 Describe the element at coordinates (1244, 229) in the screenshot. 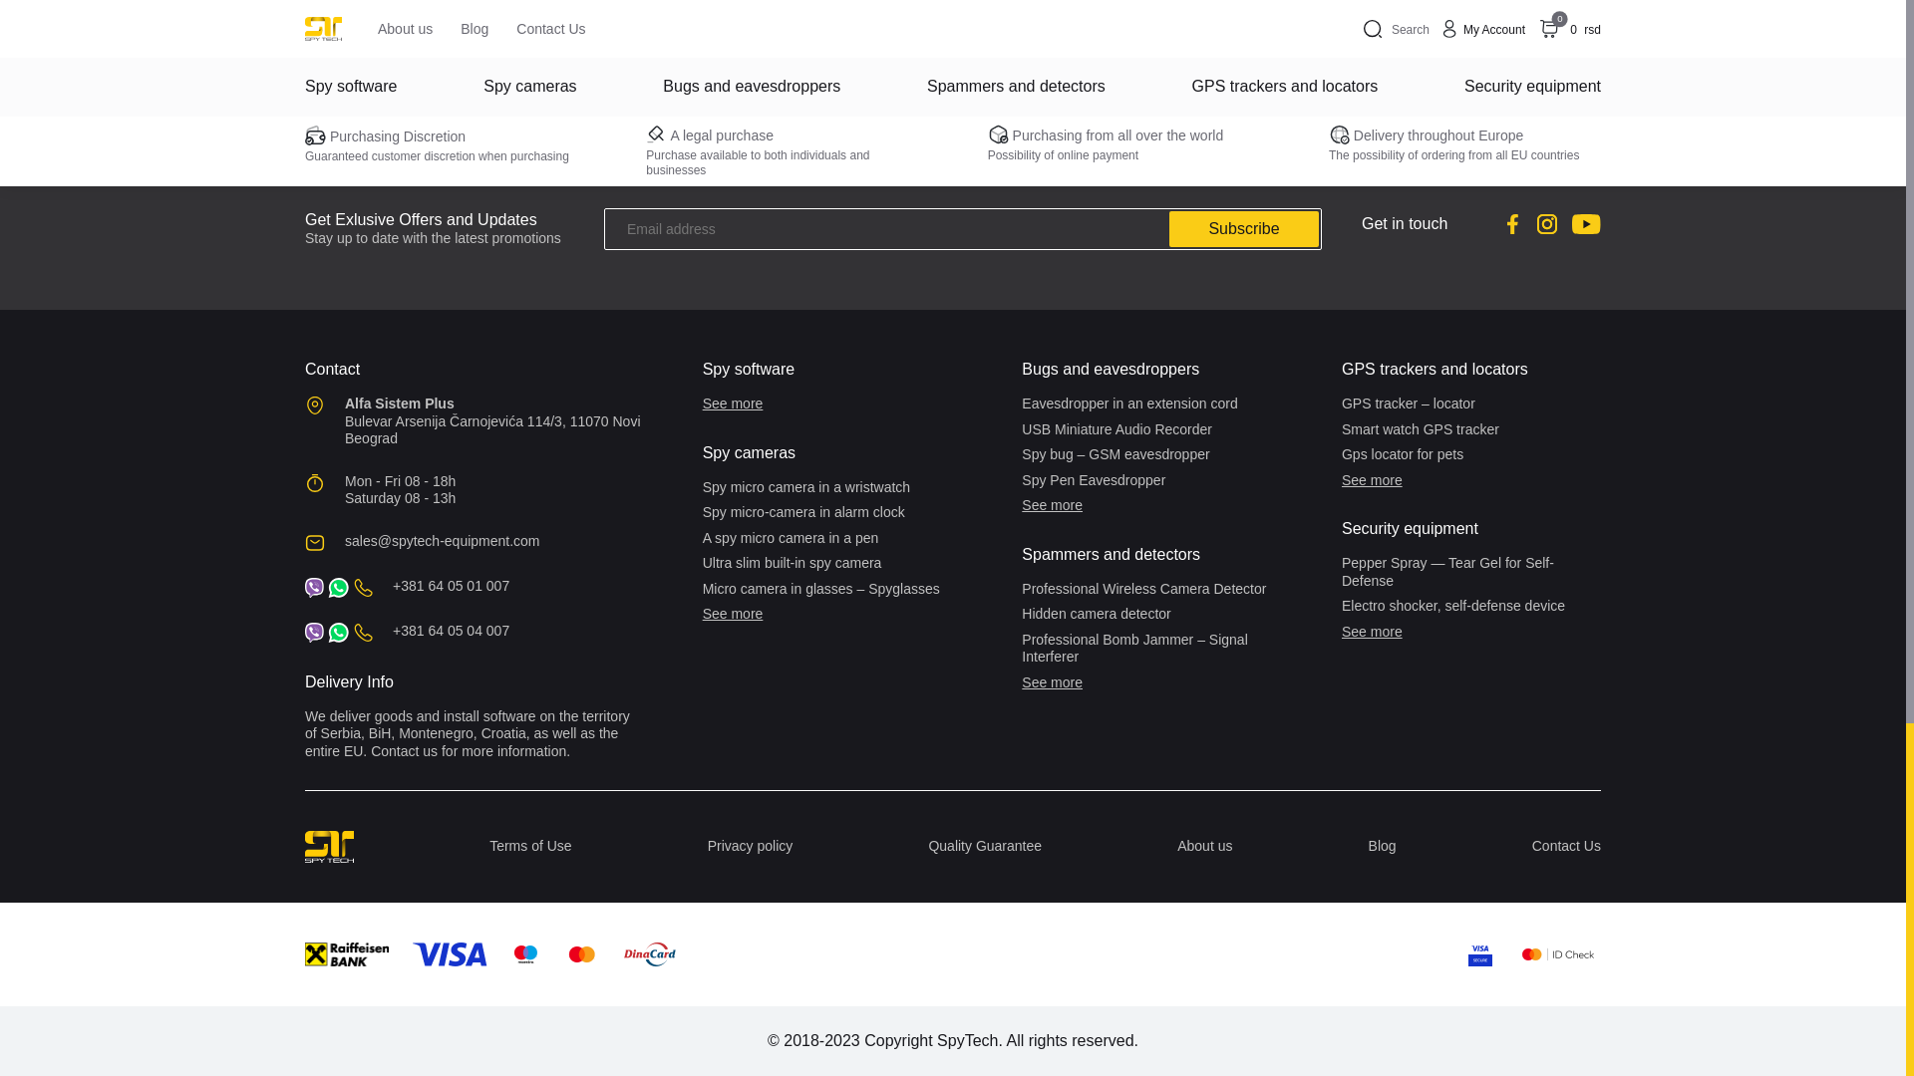

I see `Subscribe` at that location.